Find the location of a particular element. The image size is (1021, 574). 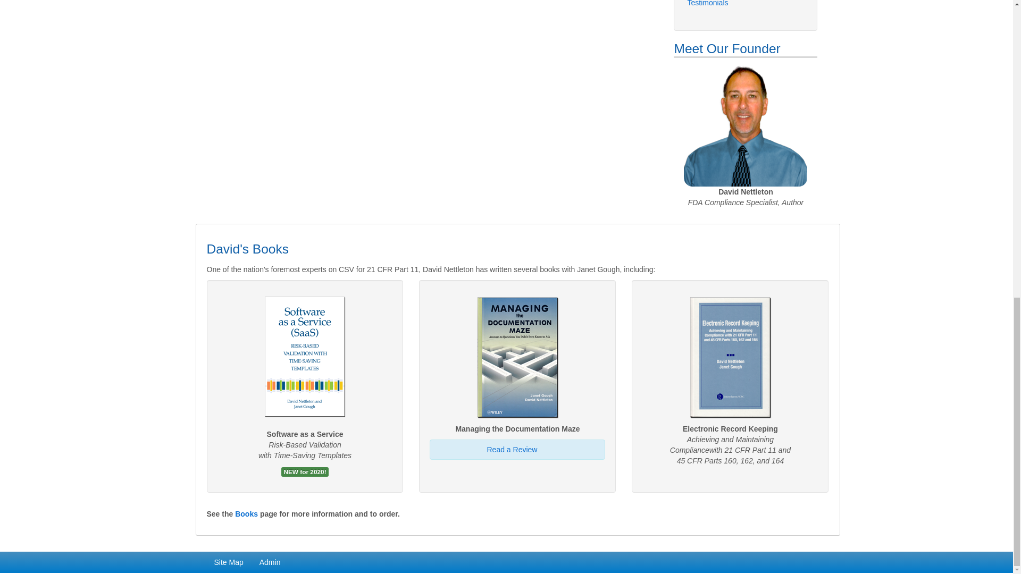

Books is located at coordinates (246, 514).